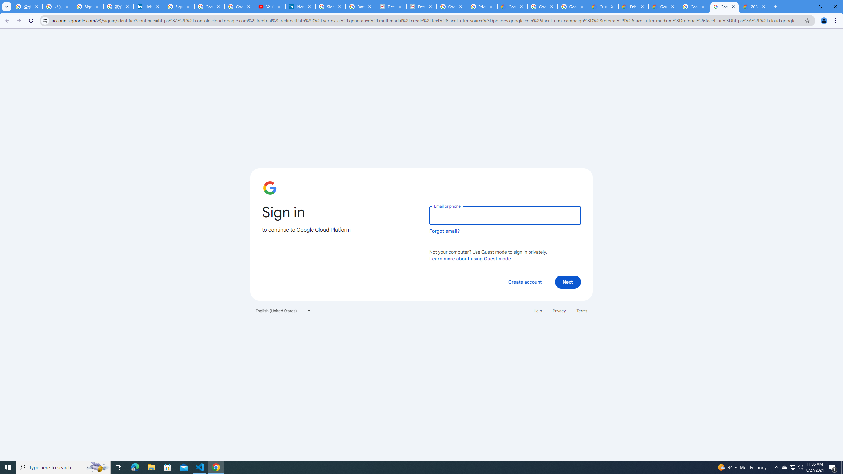 This screenshot has width=843, height=474. Describe the element at coordinates (470, 258) in the screenshot. I see `Learn more about using Guest mode` at that location.